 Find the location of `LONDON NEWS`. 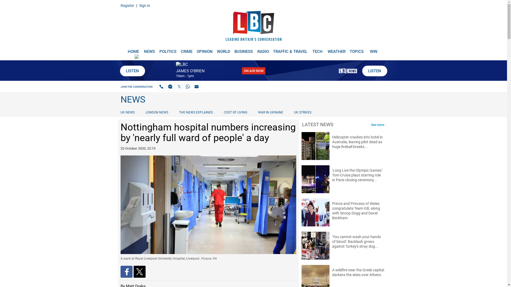

LONDON NEWS is located at coordinates (157, 112).